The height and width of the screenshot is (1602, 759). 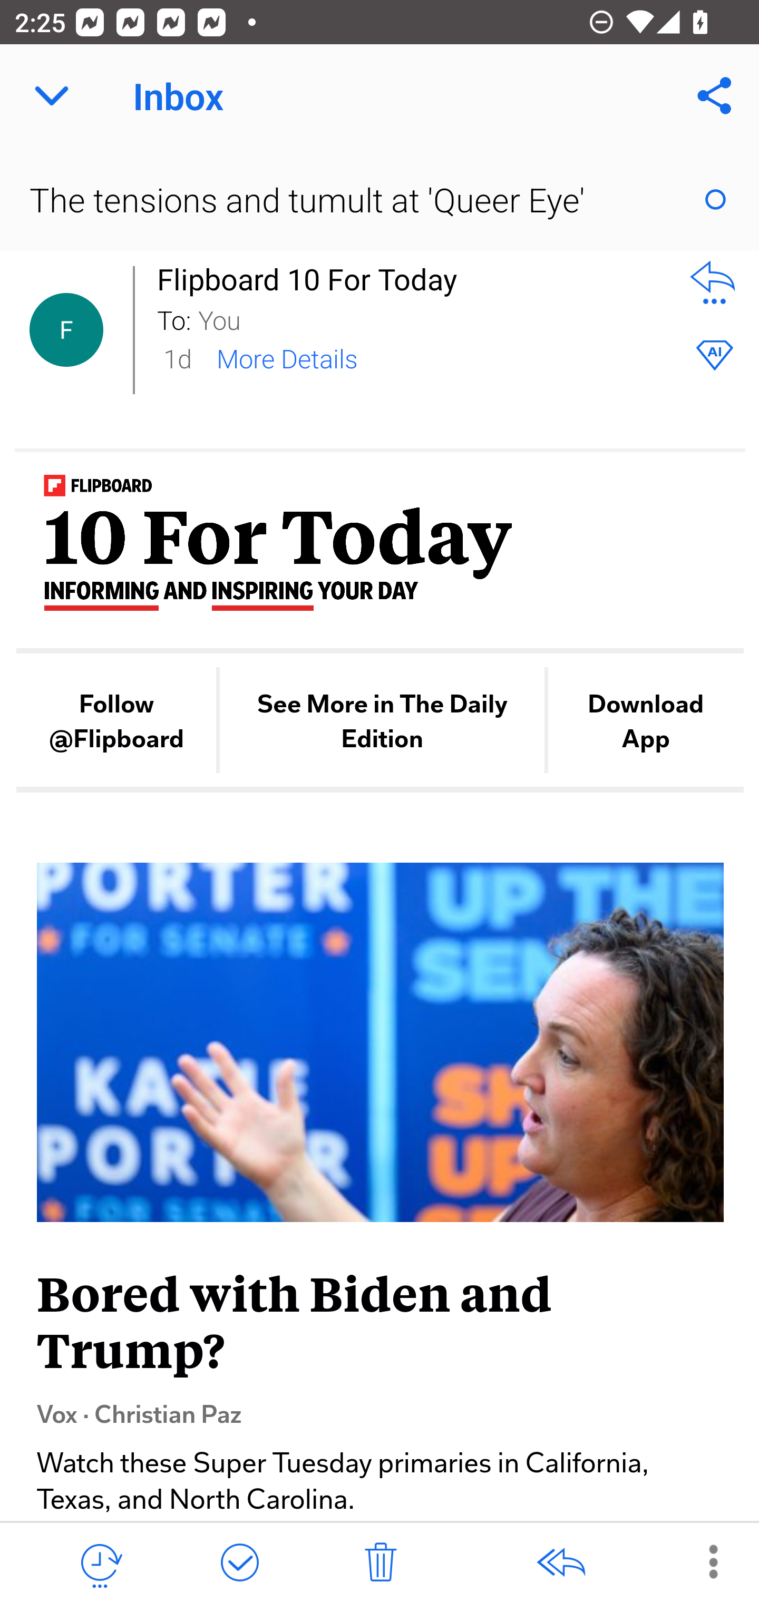 I want to click on See More in The Daily Edition, so click(x=383, y=721).